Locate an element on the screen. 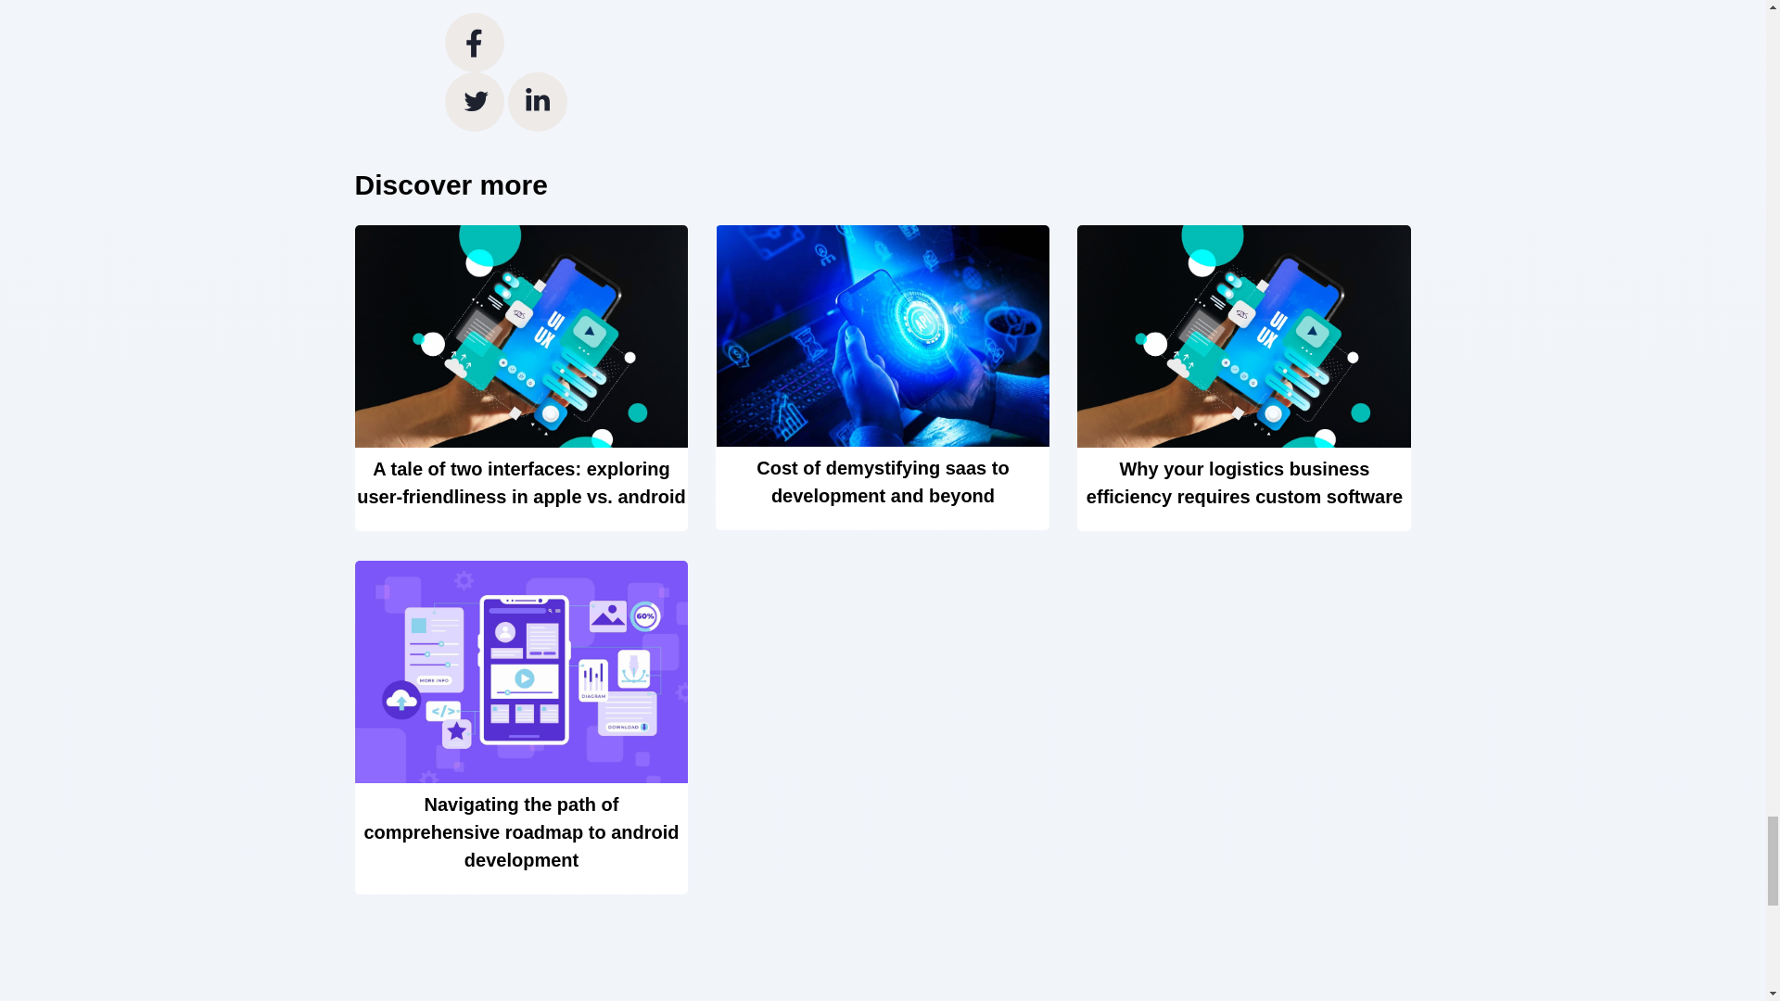 The height and width of the screenshot is (1001, 1780). Share page on Linkedin is located at coordinates (538, 101).